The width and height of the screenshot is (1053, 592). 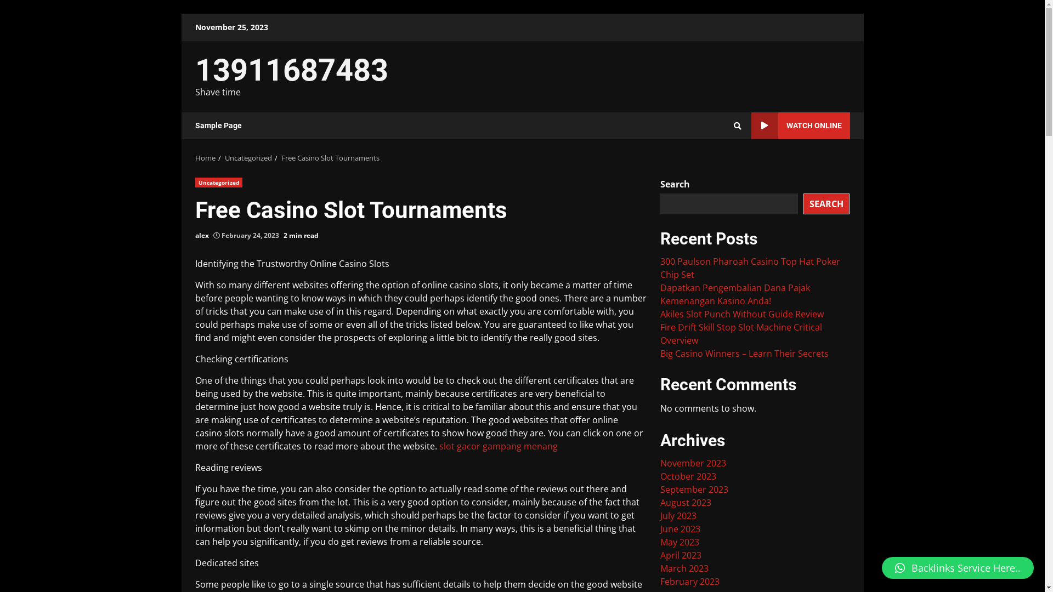 I want to click on alex, so click(x=202, y=236).